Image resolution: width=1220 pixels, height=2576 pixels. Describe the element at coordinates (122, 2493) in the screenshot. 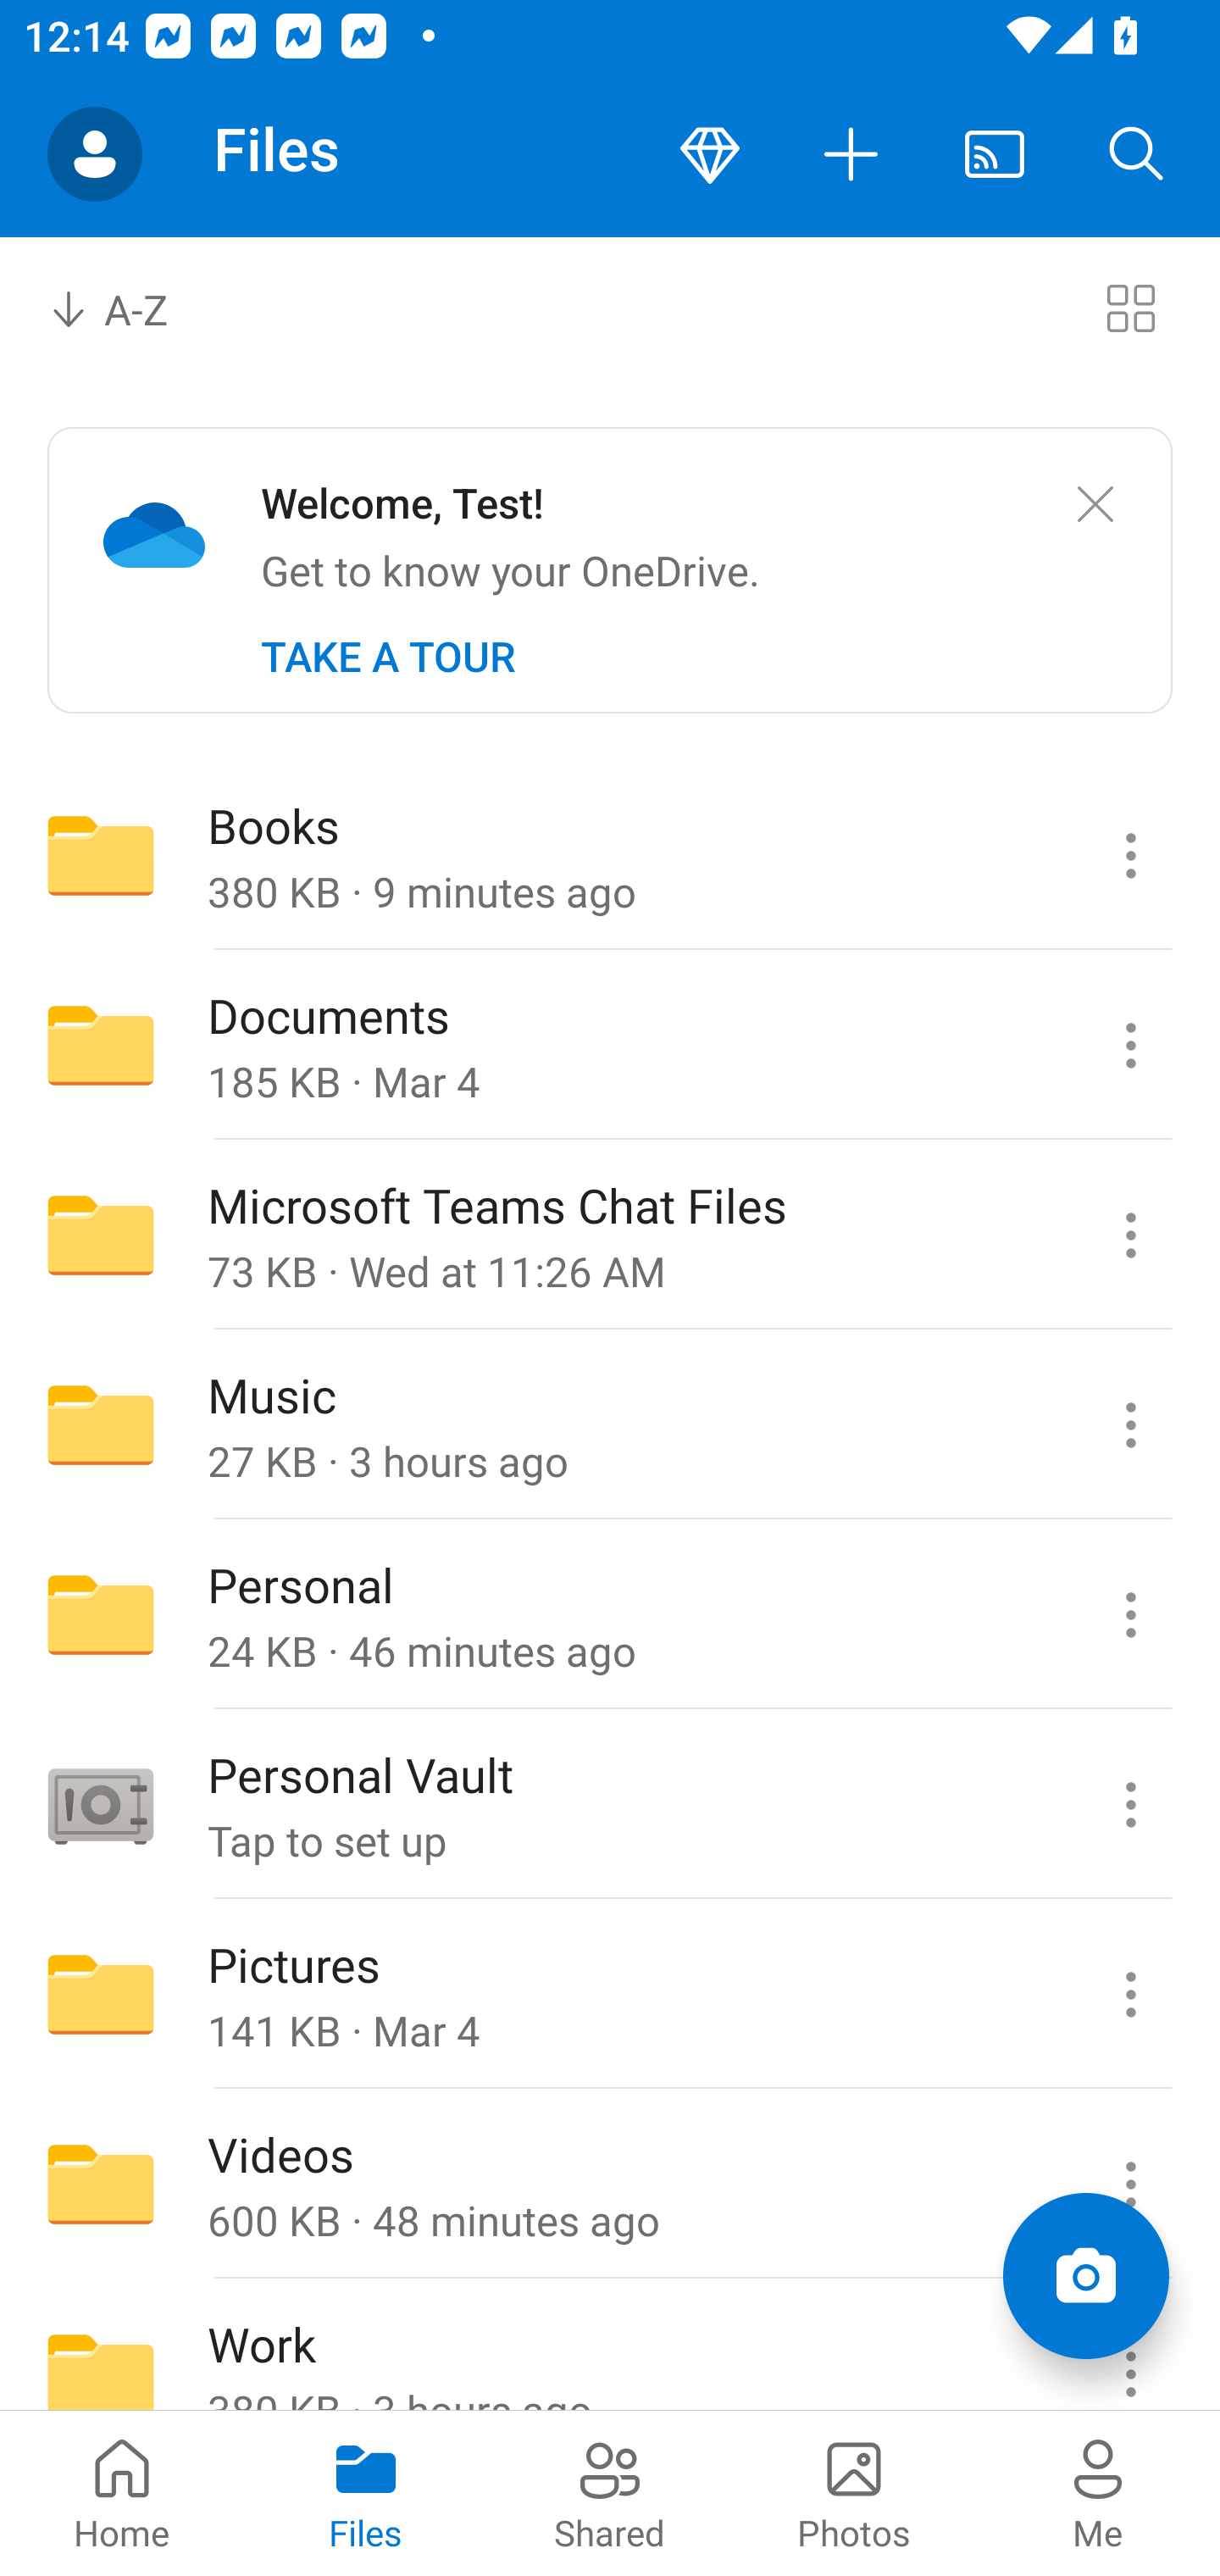

I see `Home pivot Home` at that location.